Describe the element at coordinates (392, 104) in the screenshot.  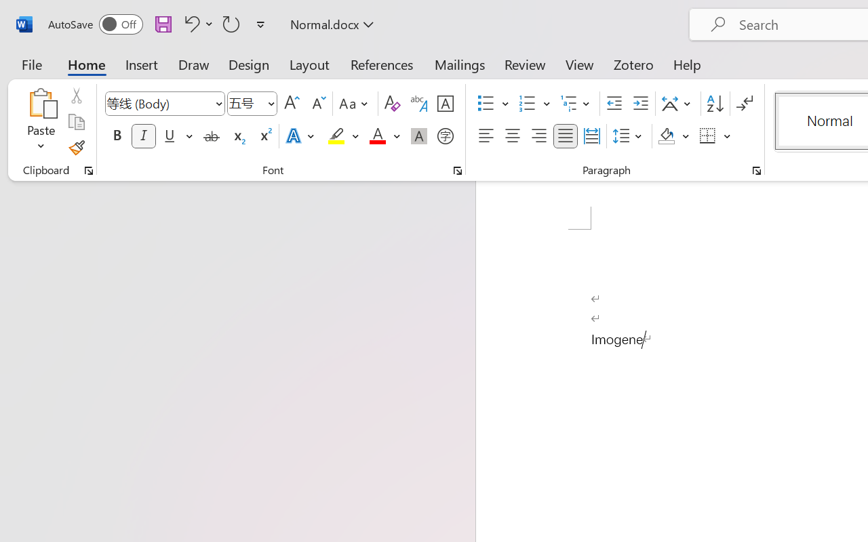
I see `Clear Formatting` at that location.